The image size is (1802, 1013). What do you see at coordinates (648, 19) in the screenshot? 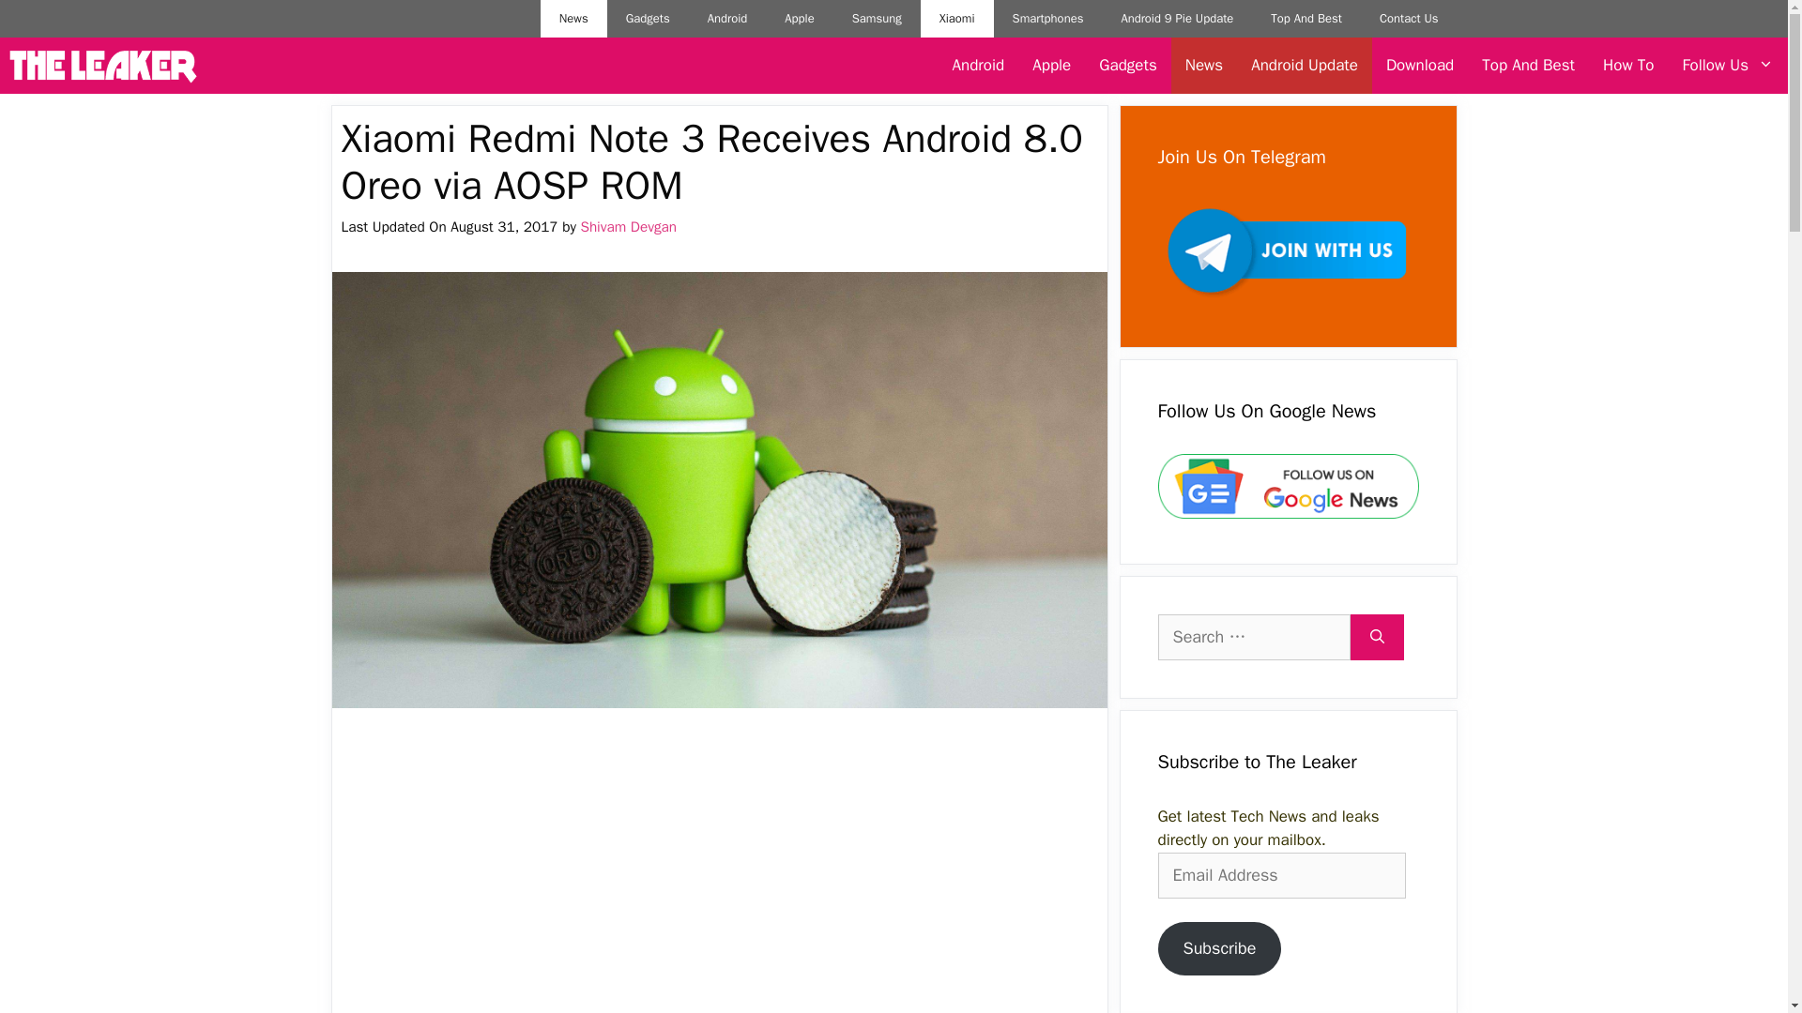
I see `Gadgets` at bounding box center [648, 19].